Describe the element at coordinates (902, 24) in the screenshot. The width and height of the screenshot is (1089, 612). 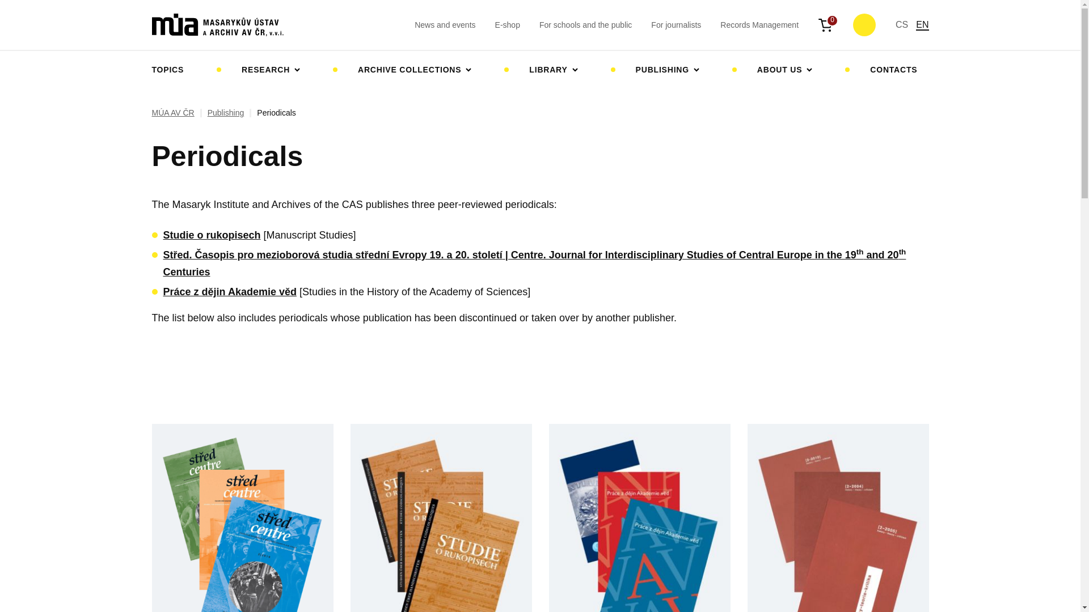
I see `CS` at that location.